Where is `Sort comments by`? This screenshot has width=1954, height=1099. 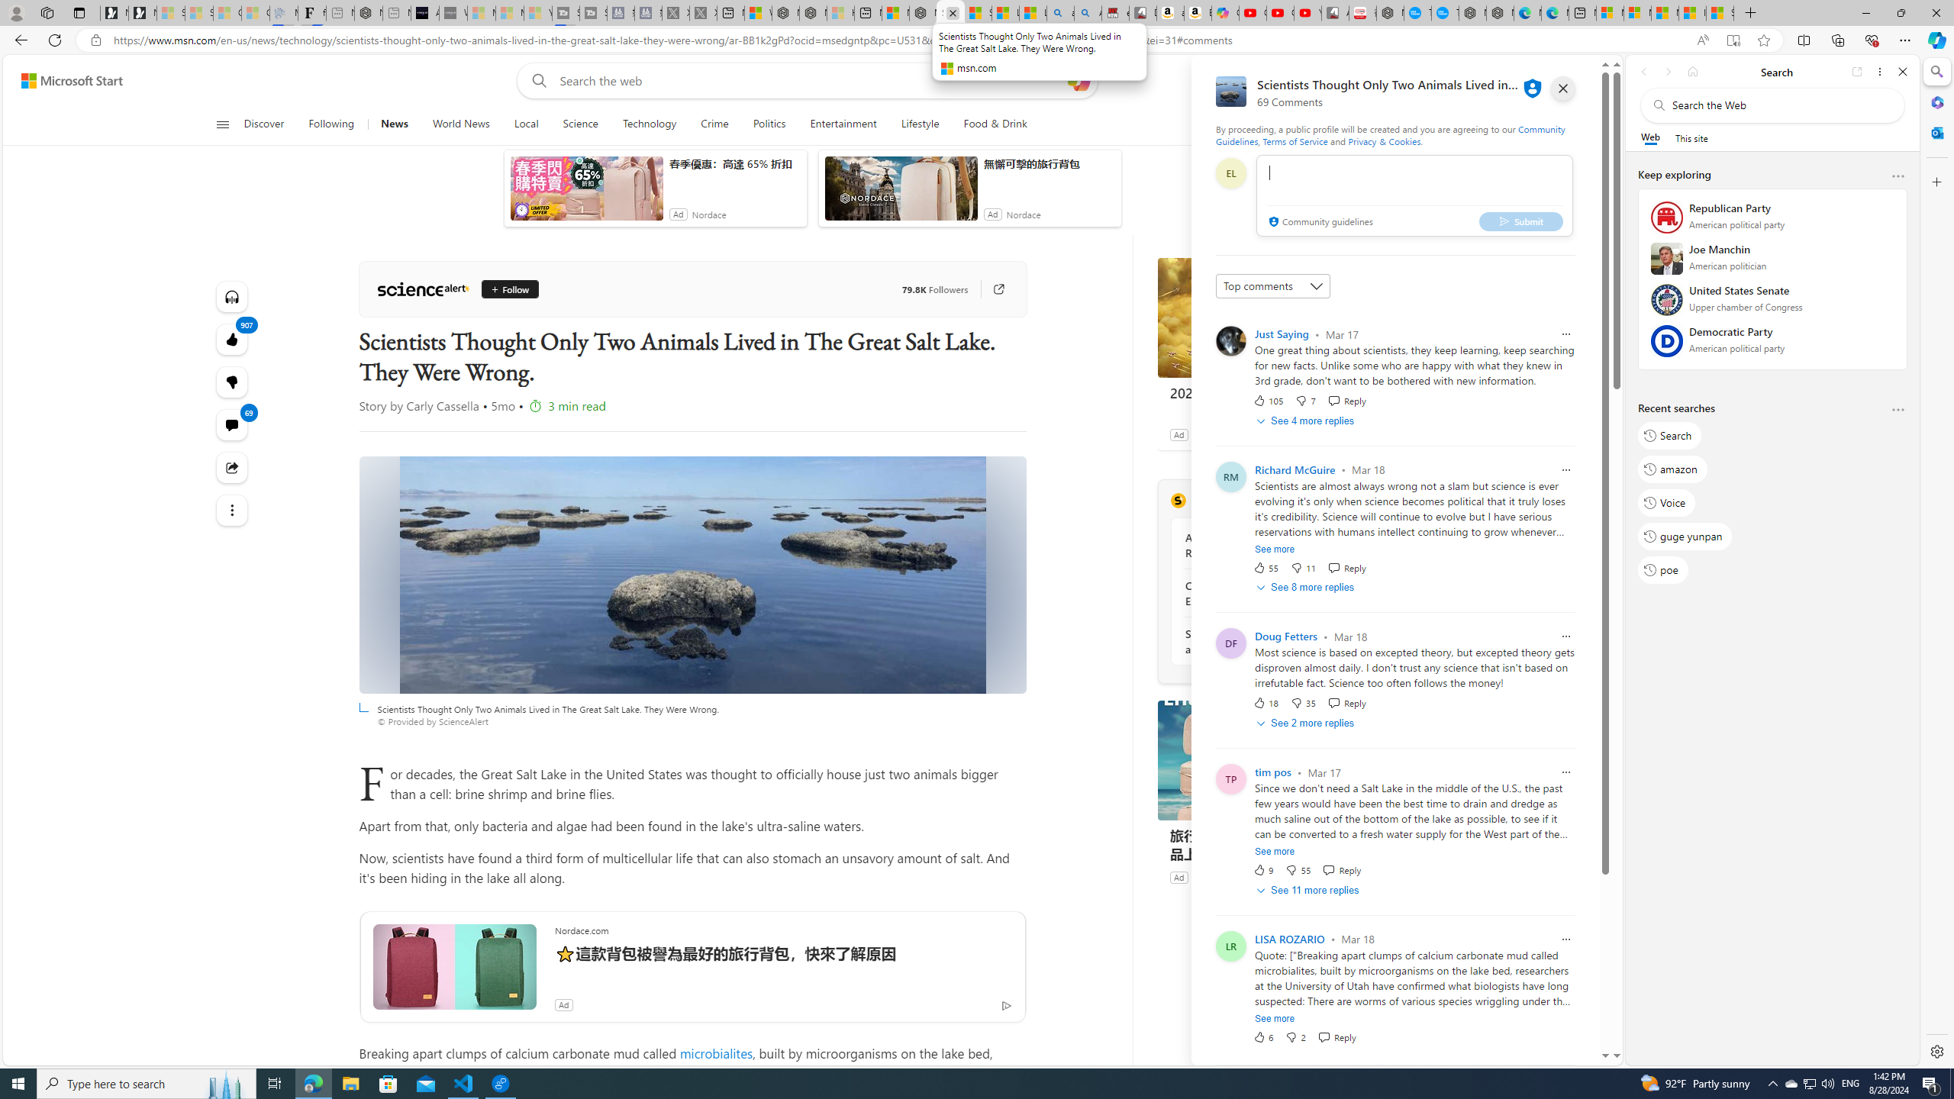
Sort comments by is located at coordinates (1273, 285).